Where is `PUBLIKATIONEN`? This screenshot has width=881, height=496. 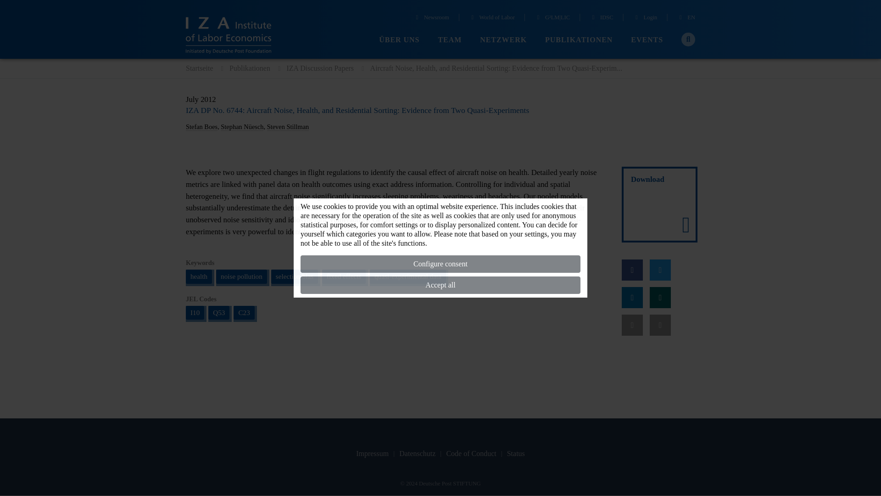 PUBLIKATIONEN is located at coordinates (579, 40).